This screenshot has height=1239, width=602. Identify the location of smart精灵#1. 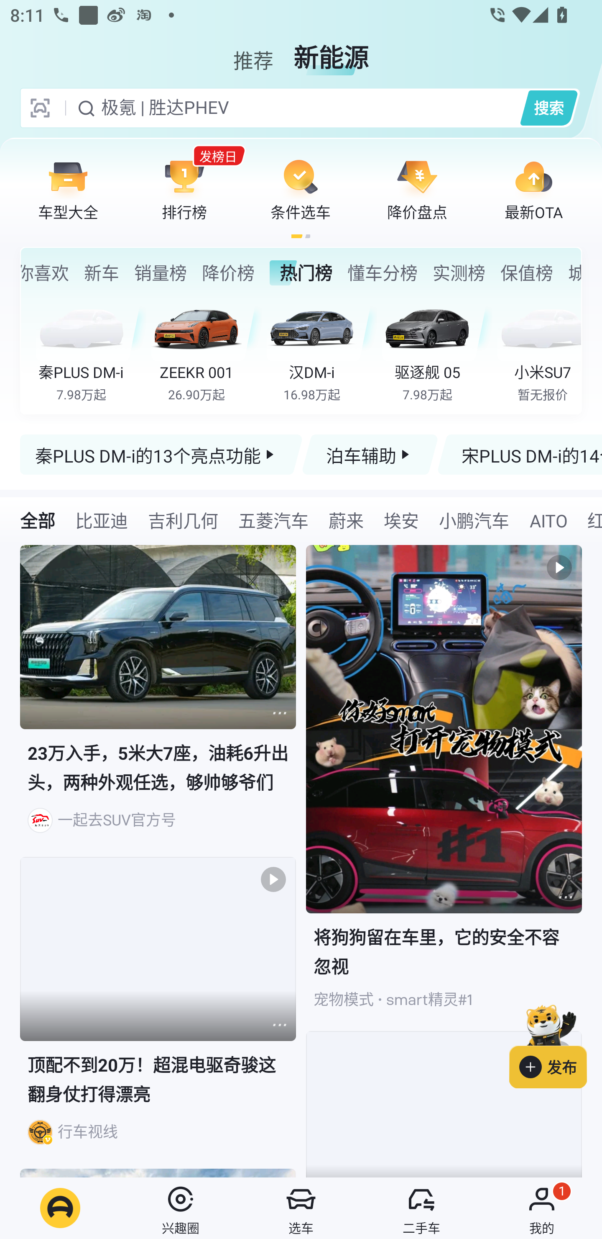
(429, 1000).